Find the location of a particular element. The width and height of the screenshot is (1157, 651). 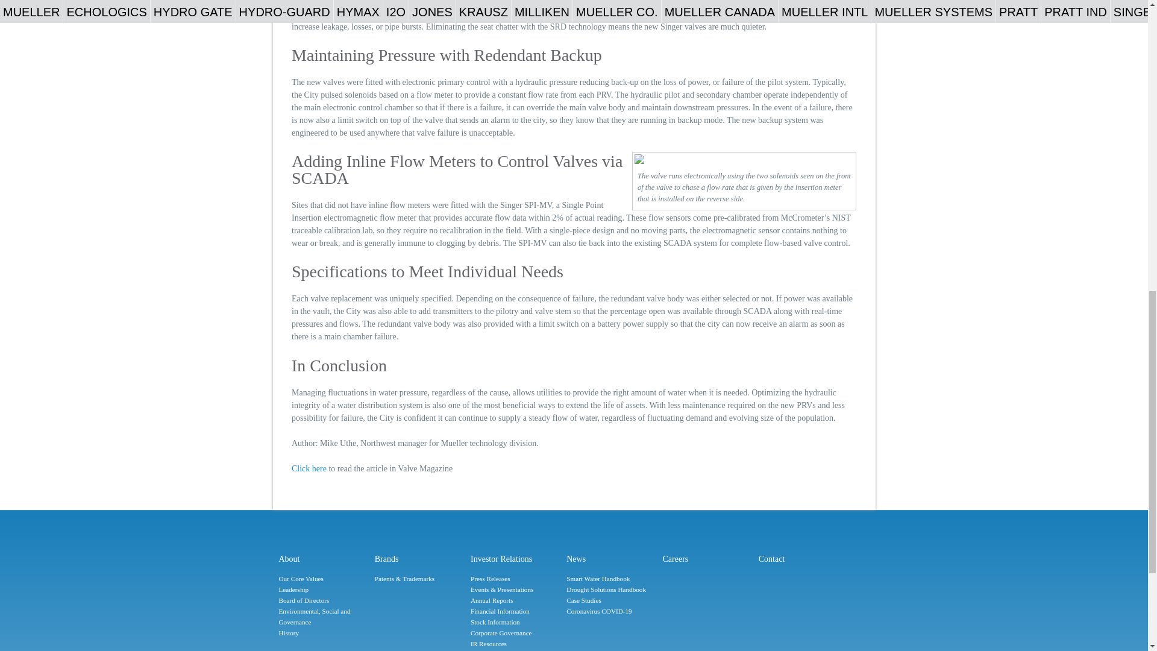

Environmental, Social and Governance is located at coordinates (322, 617).